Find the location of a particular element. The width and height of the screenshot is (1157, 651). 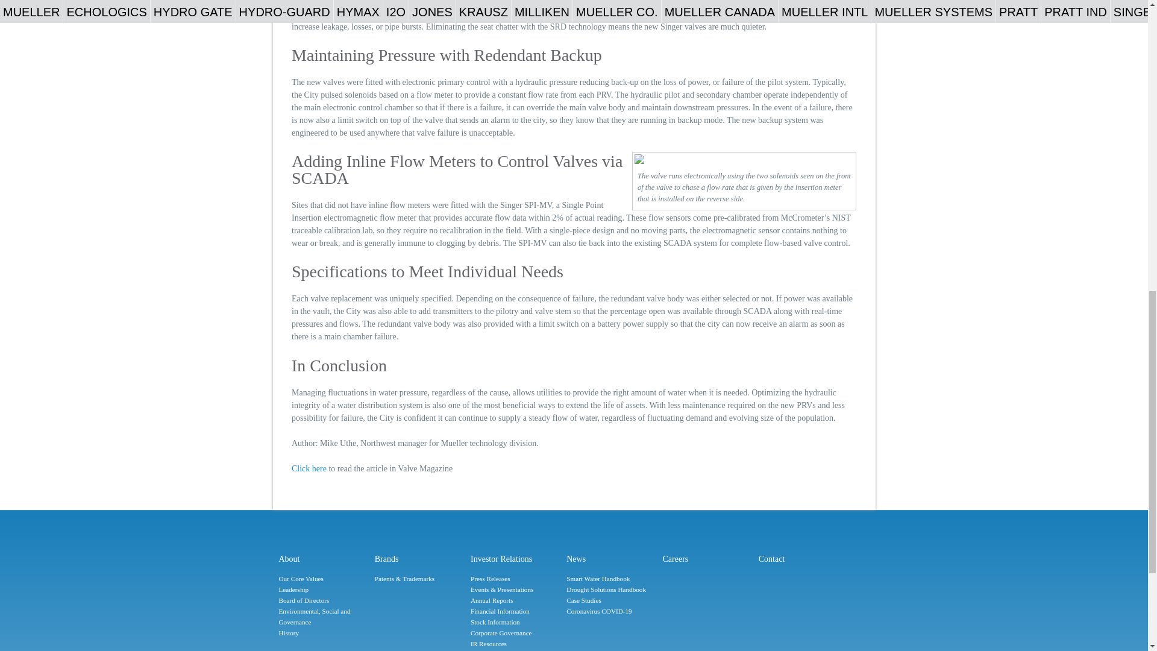

Environmental, Social and Governance is located at coordinates (322, 617).